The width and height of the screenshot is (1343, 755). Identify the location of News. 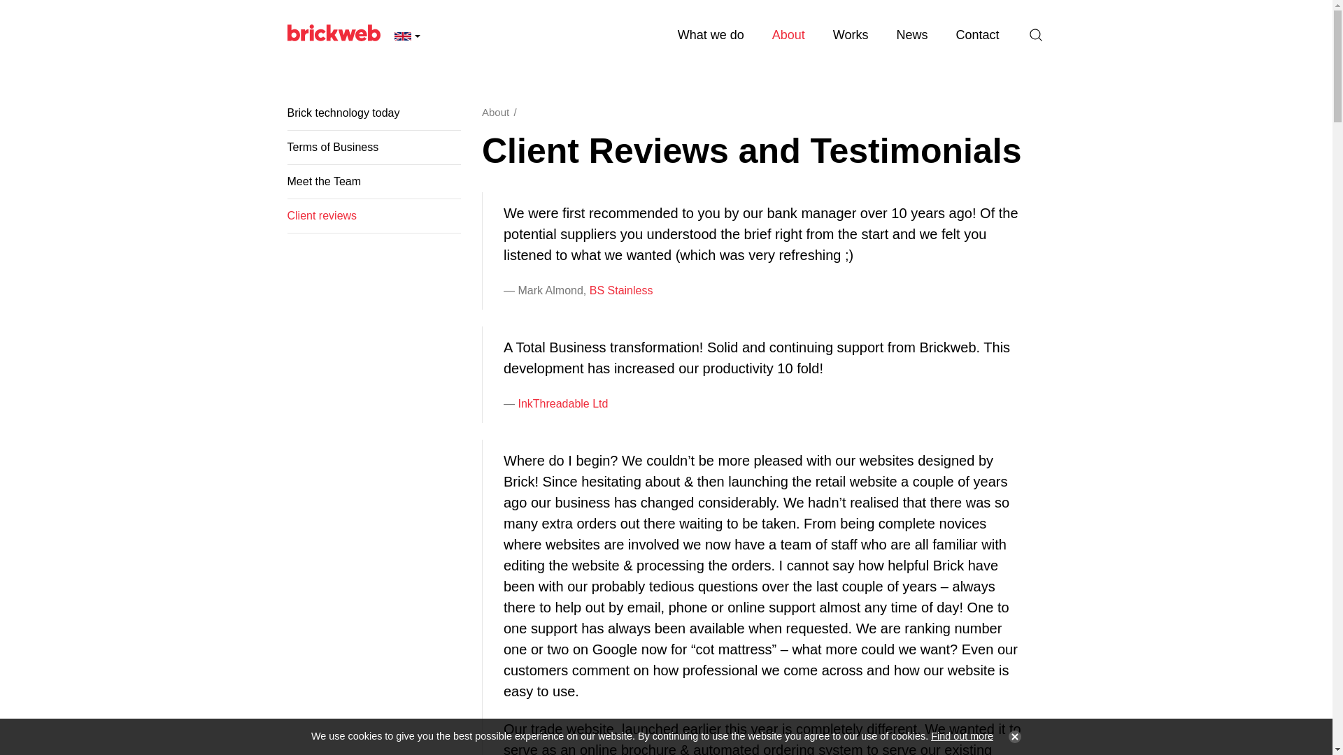
(911, 35).